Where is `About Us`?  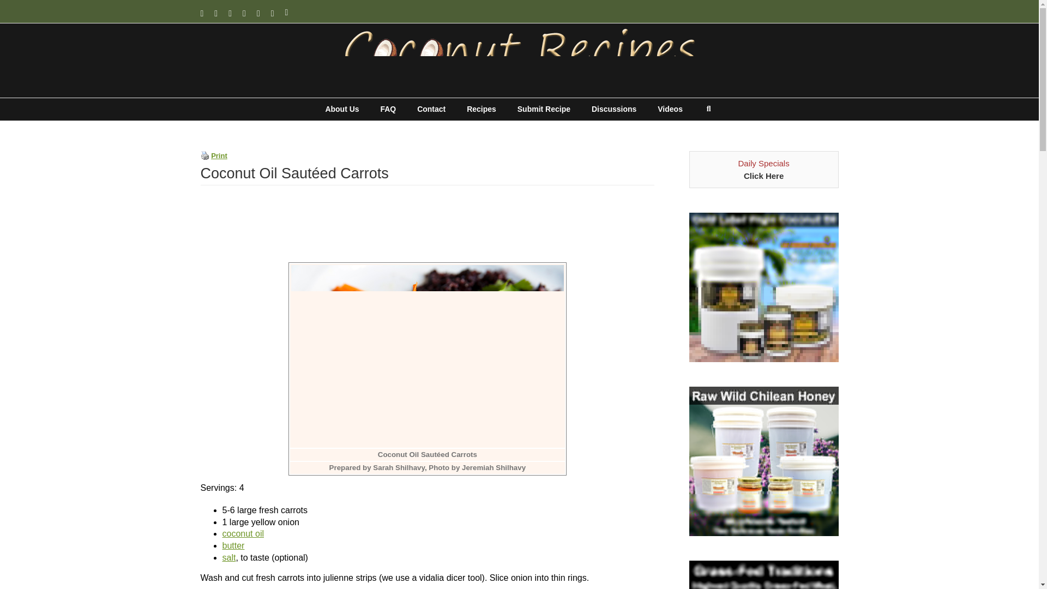 About Us is located at coordinates (341, 109).